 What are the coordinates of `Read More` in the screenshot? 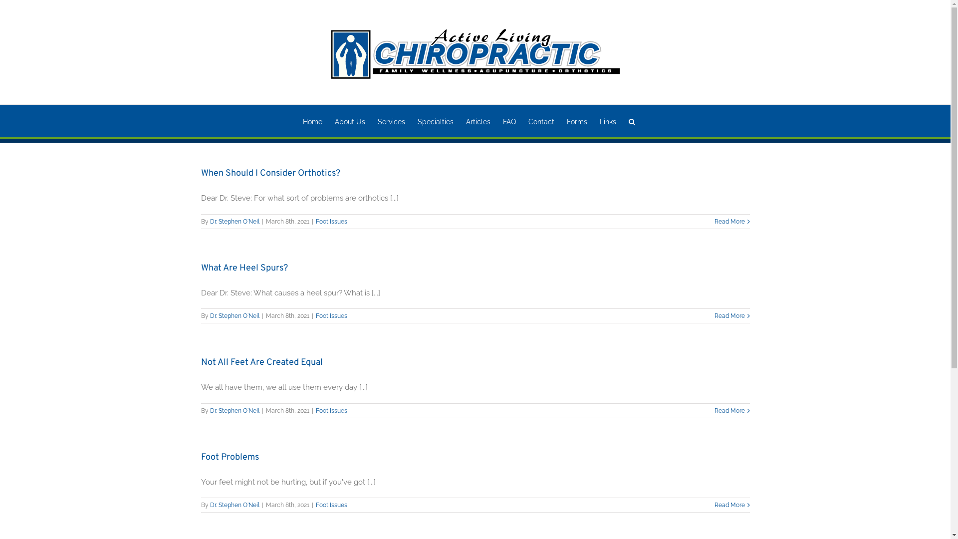 It's located at (729, 411).